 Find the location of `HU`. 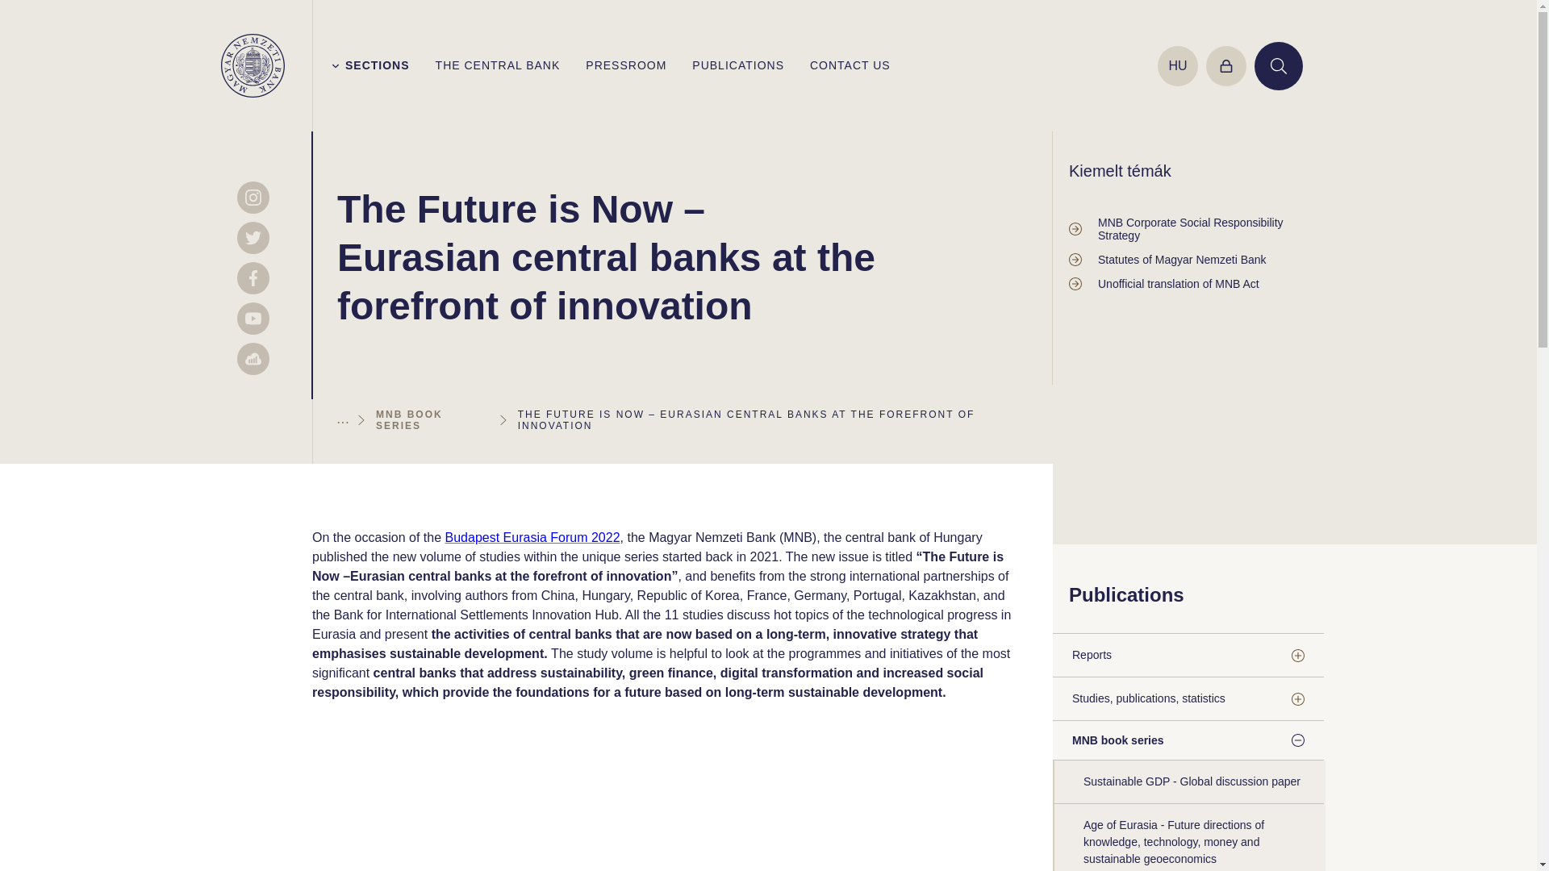

HU is located at coordinates (1177, 65).